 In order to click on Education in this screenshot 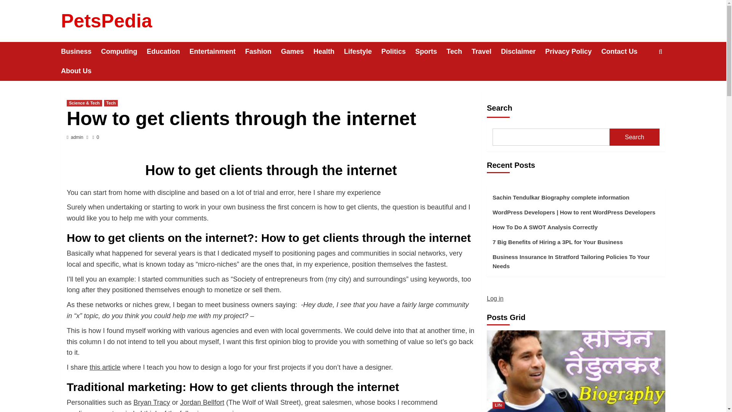, I will do `click(168, 51)`.